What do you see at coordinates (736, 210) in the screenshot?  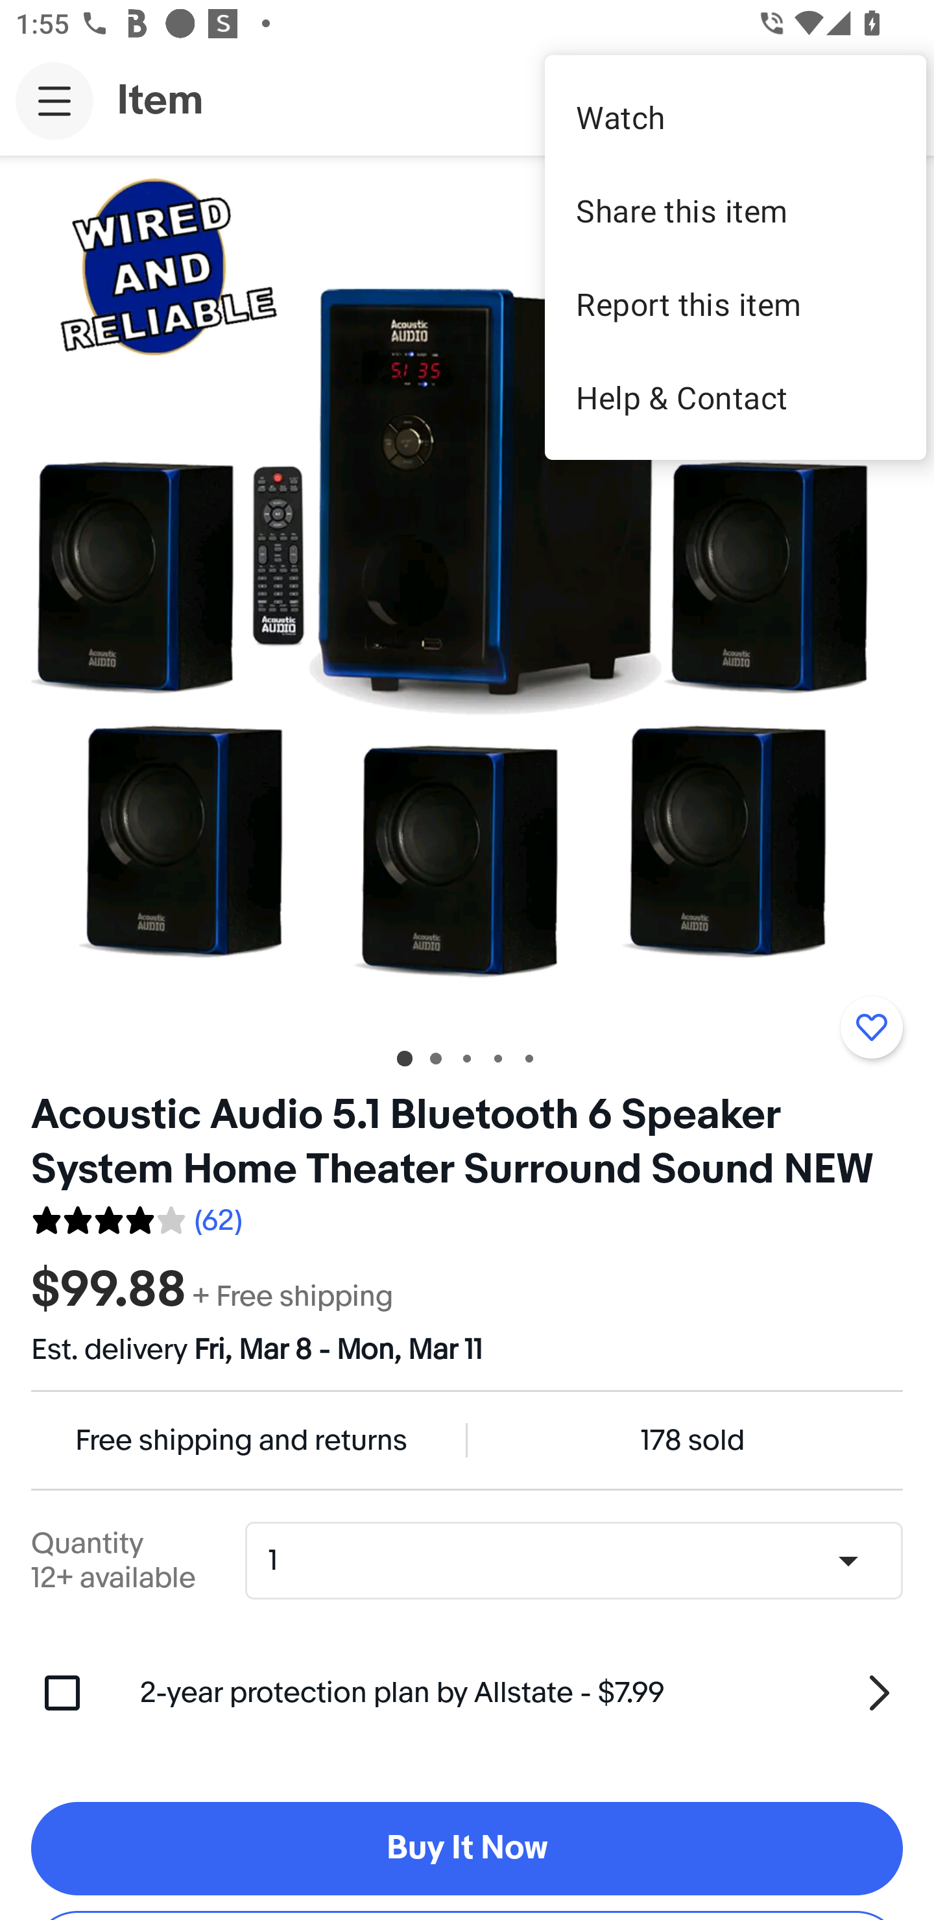 I see `Share this item` at bounding box center [736, 210].